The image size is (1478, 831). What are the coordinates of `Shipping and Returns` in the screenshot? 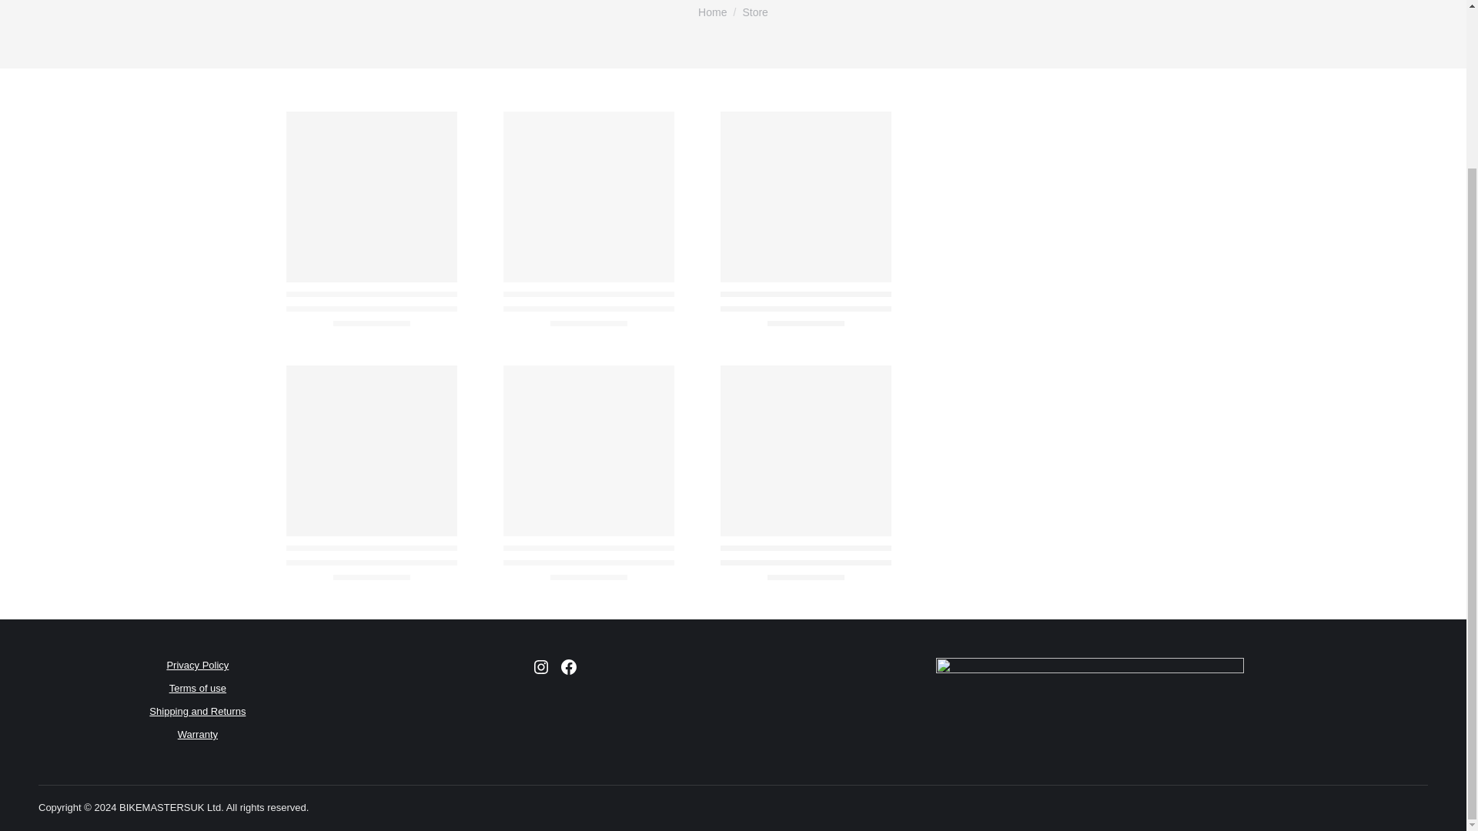 It's located at (197, 711).